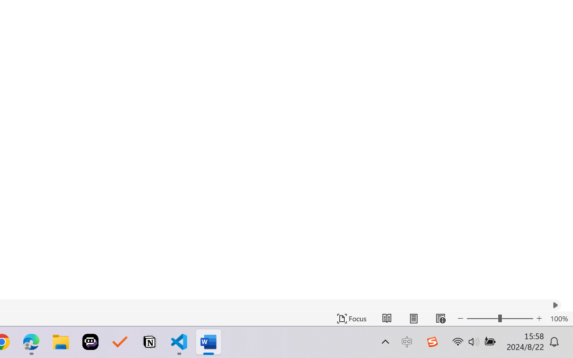 Image resolution: width=573 pixels, height=358 pixels. What do you see at coordinates (559, 319) in the screenshot?
I see `Zoom 100%` at bounding box center [559, 319].